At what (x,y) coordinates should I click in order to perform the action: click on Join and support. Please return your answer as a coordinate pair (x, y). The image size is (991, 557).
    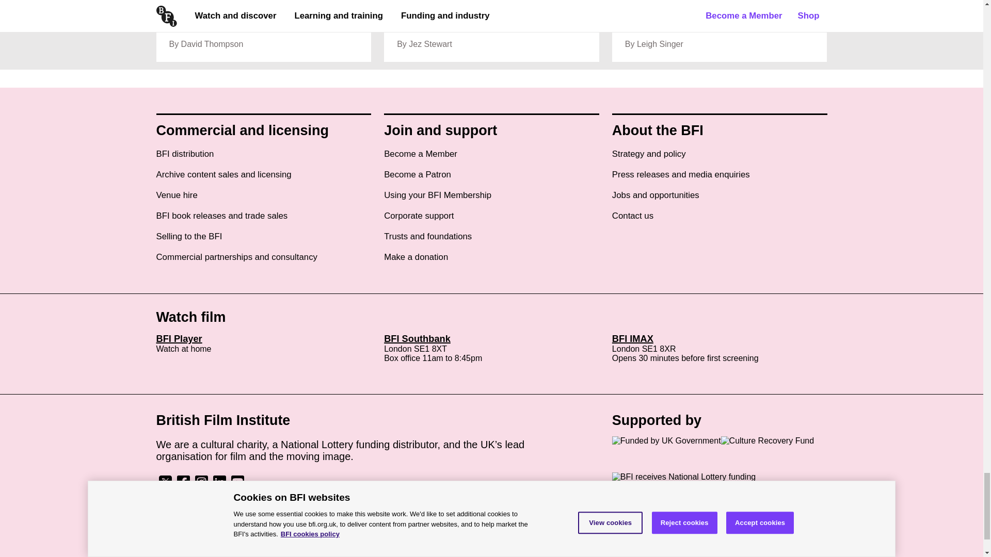
    Looking at the image, I should click on (441, 130).